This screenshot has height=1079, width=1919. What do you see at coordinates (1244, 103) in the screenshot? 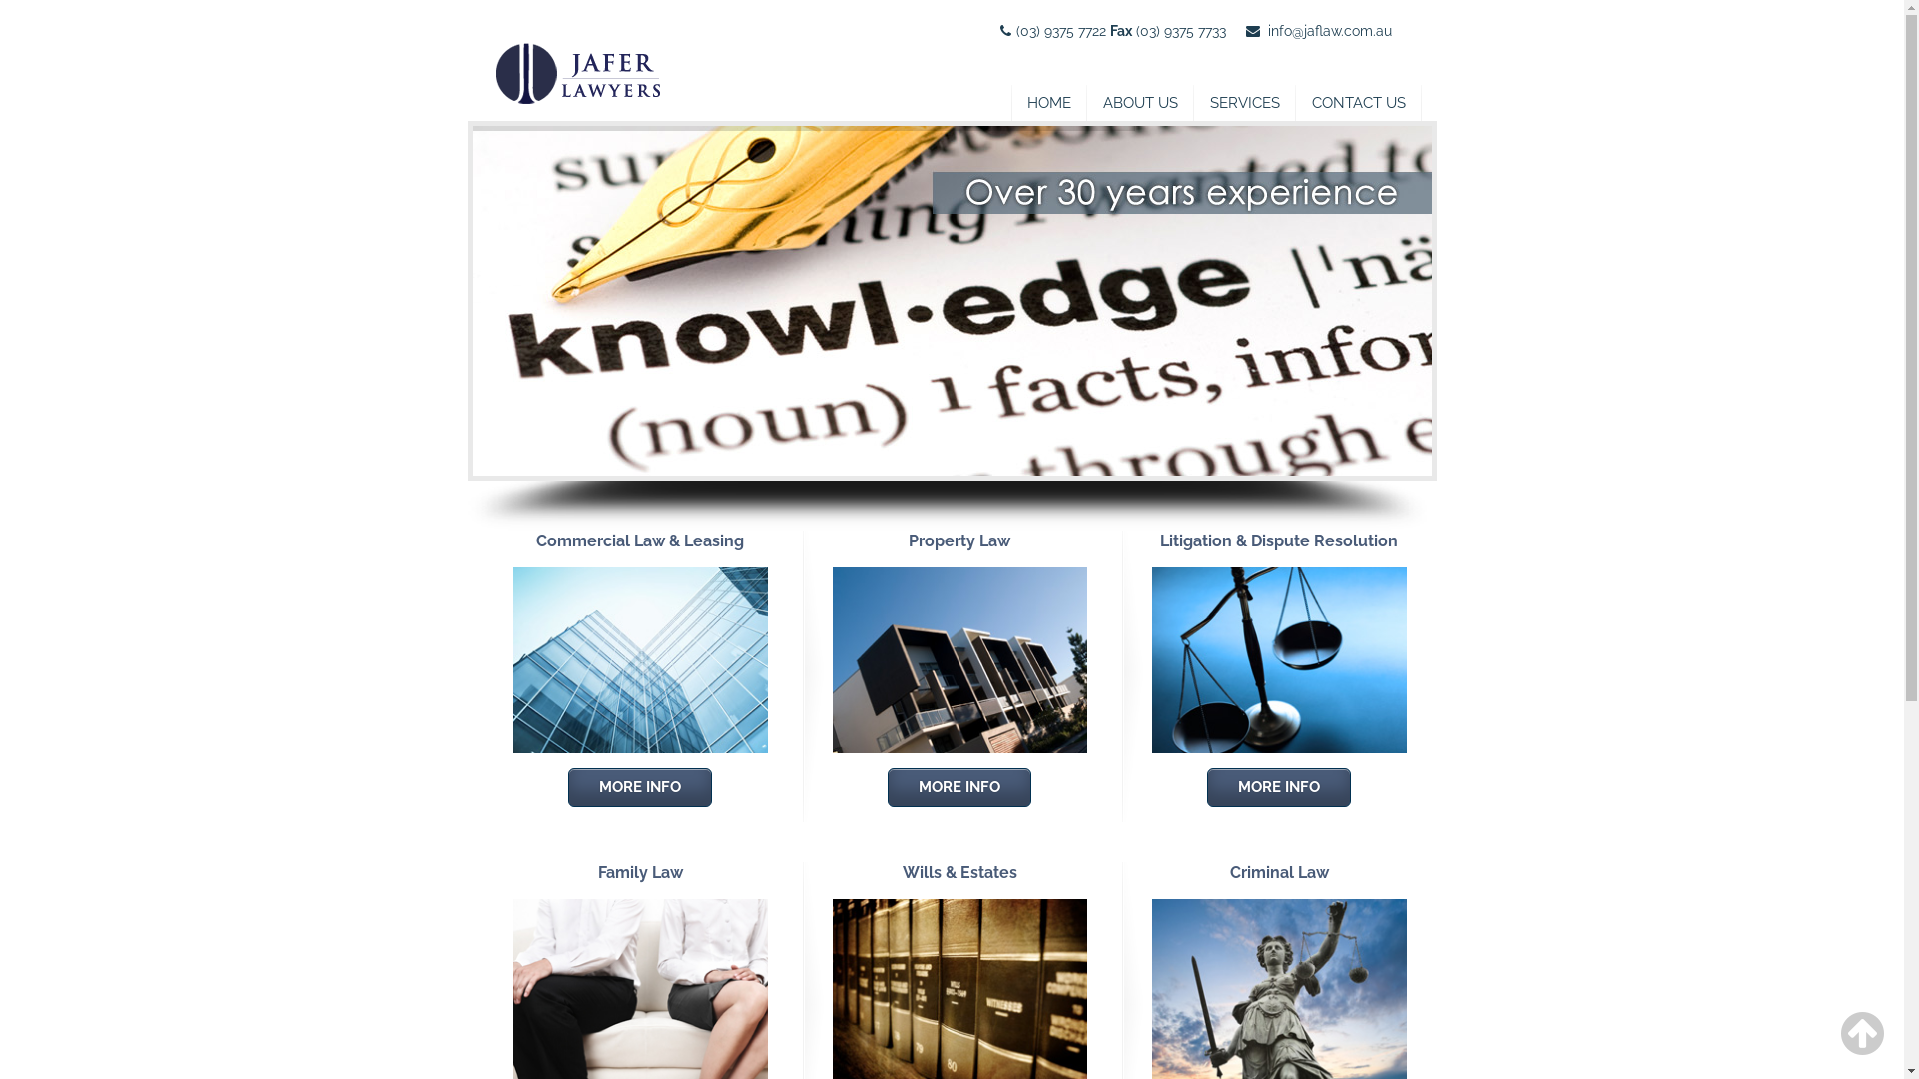
I see `SERVICES` at bounding box center [1244, 103].